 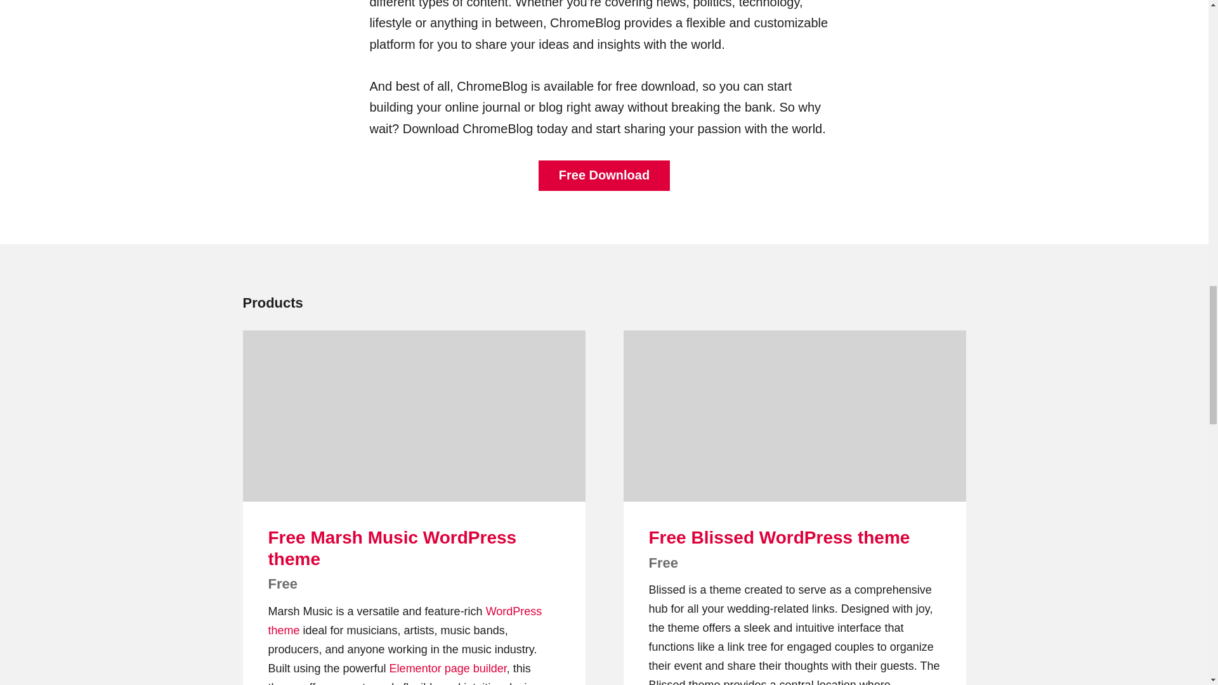 What do you see at coordinates (779, 537) in the screenshot?
I see `Free Blissed WordPress theme` at bounding box center [779, 537].